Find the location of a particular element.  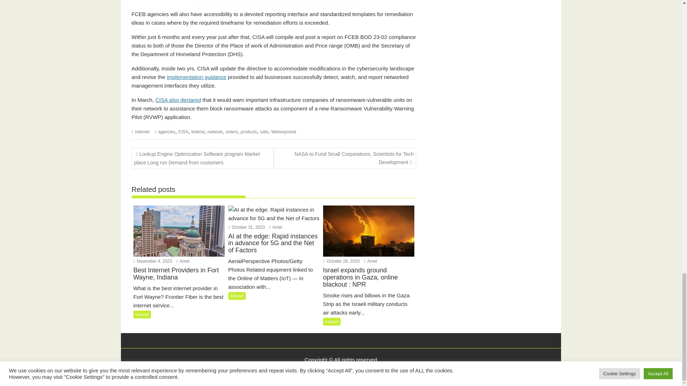

Amel is located at coordinates (183, 261).